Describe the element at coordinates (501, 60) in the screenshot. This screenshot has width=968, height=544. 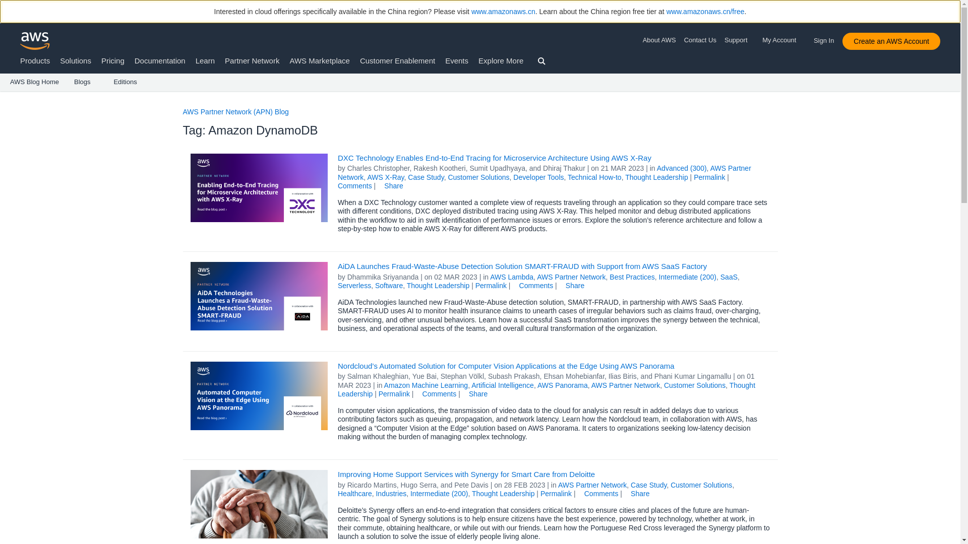
I see `Explore More` at that location.